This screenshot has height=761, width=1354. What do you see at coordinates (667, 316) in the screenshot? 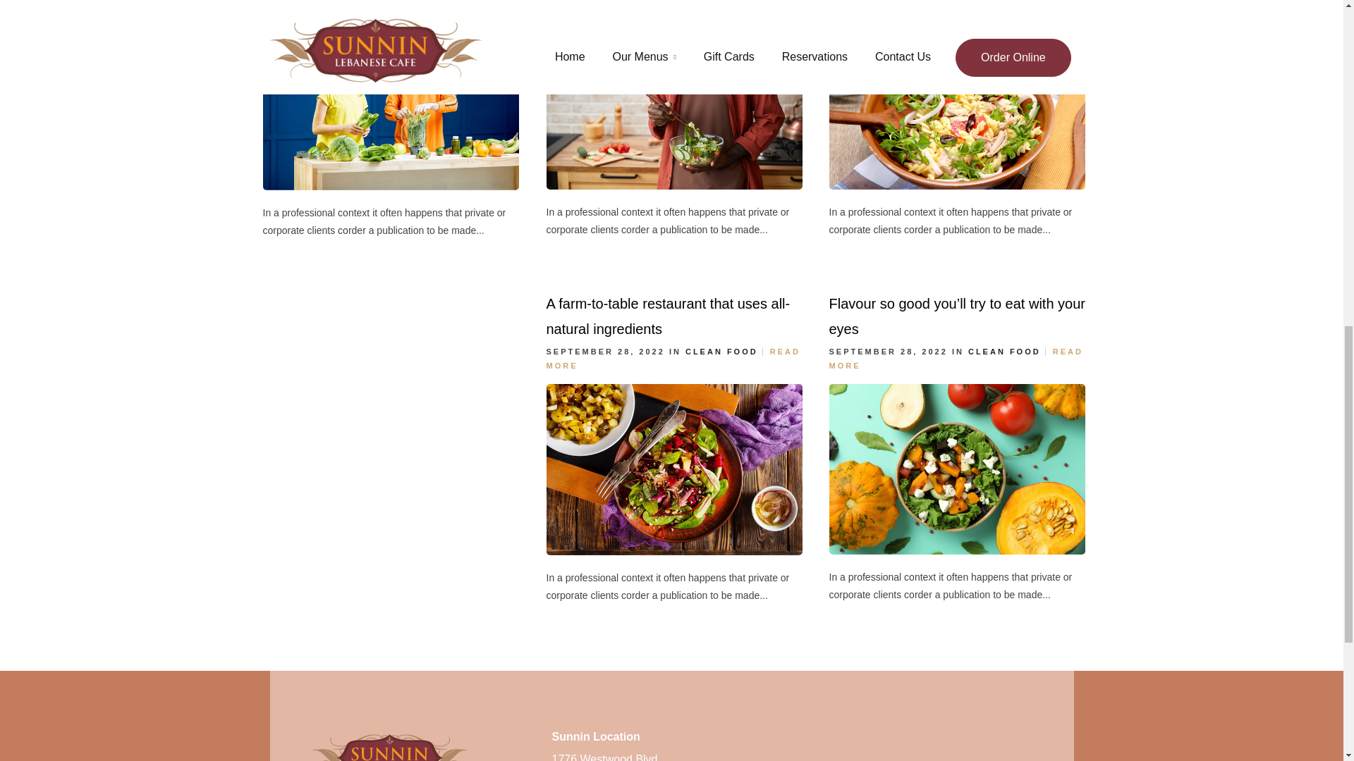
I see `A farm-to-table restaurant that uses all-natural ingredients` at bounding box center [667, 316].